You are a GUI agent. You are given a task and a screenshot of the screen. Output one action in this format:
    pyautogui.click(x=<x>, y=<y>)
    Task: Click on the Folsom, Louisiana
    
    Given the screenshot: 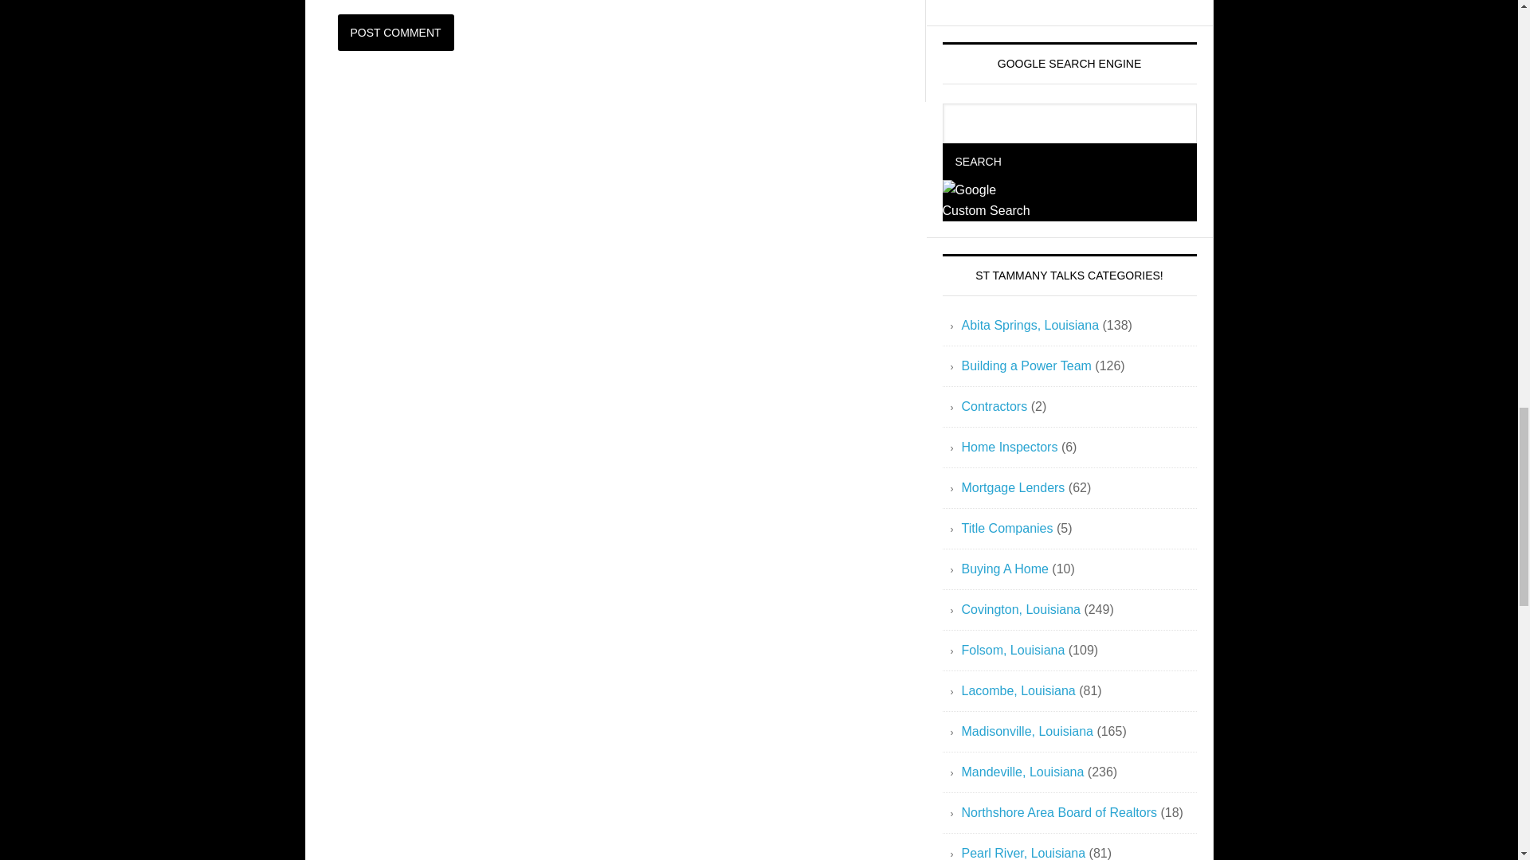 What is the action you would take?
    pyautogui.click(x=1012, y=650)
    